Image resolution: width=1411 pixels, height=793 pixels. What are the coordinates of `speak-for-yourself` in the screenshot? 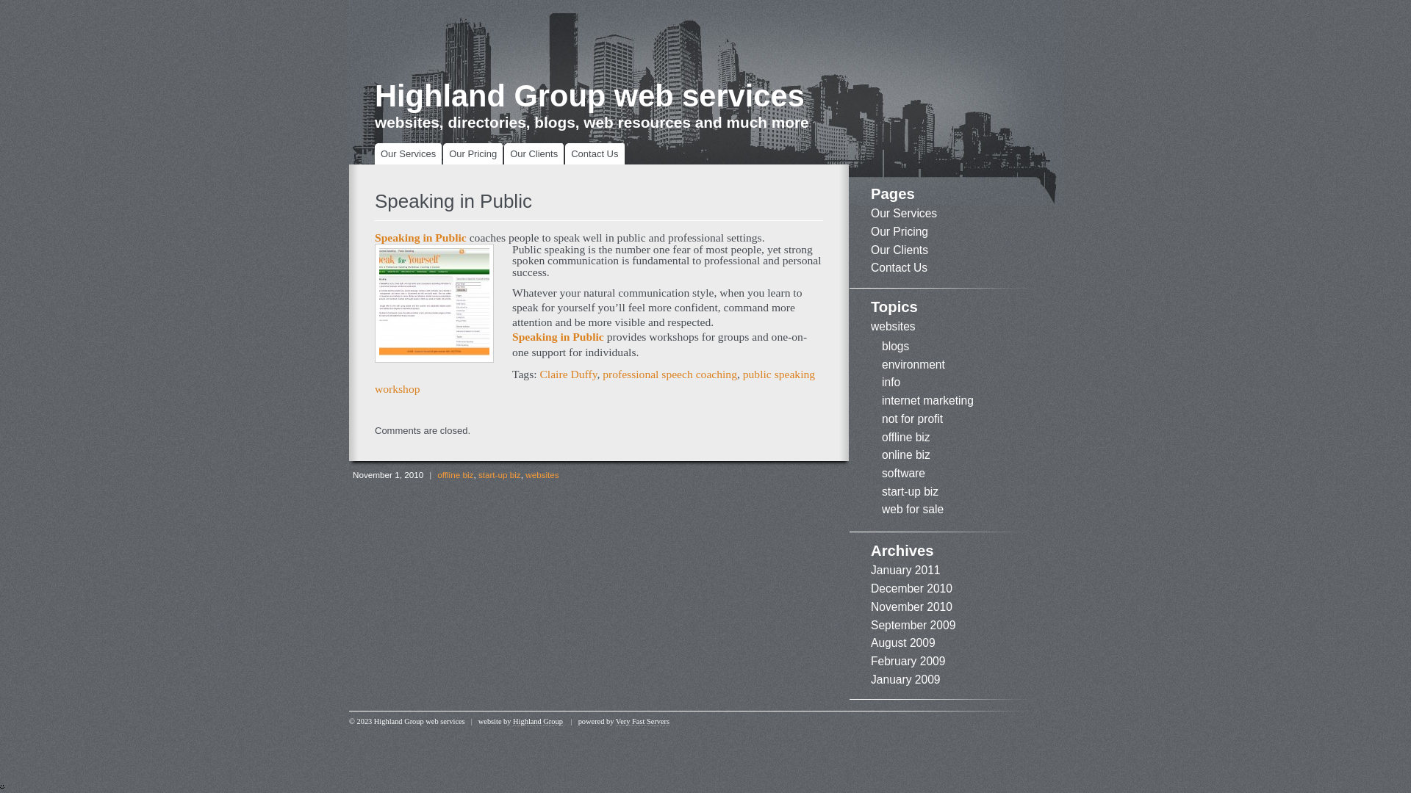 It's located at (434, 303).